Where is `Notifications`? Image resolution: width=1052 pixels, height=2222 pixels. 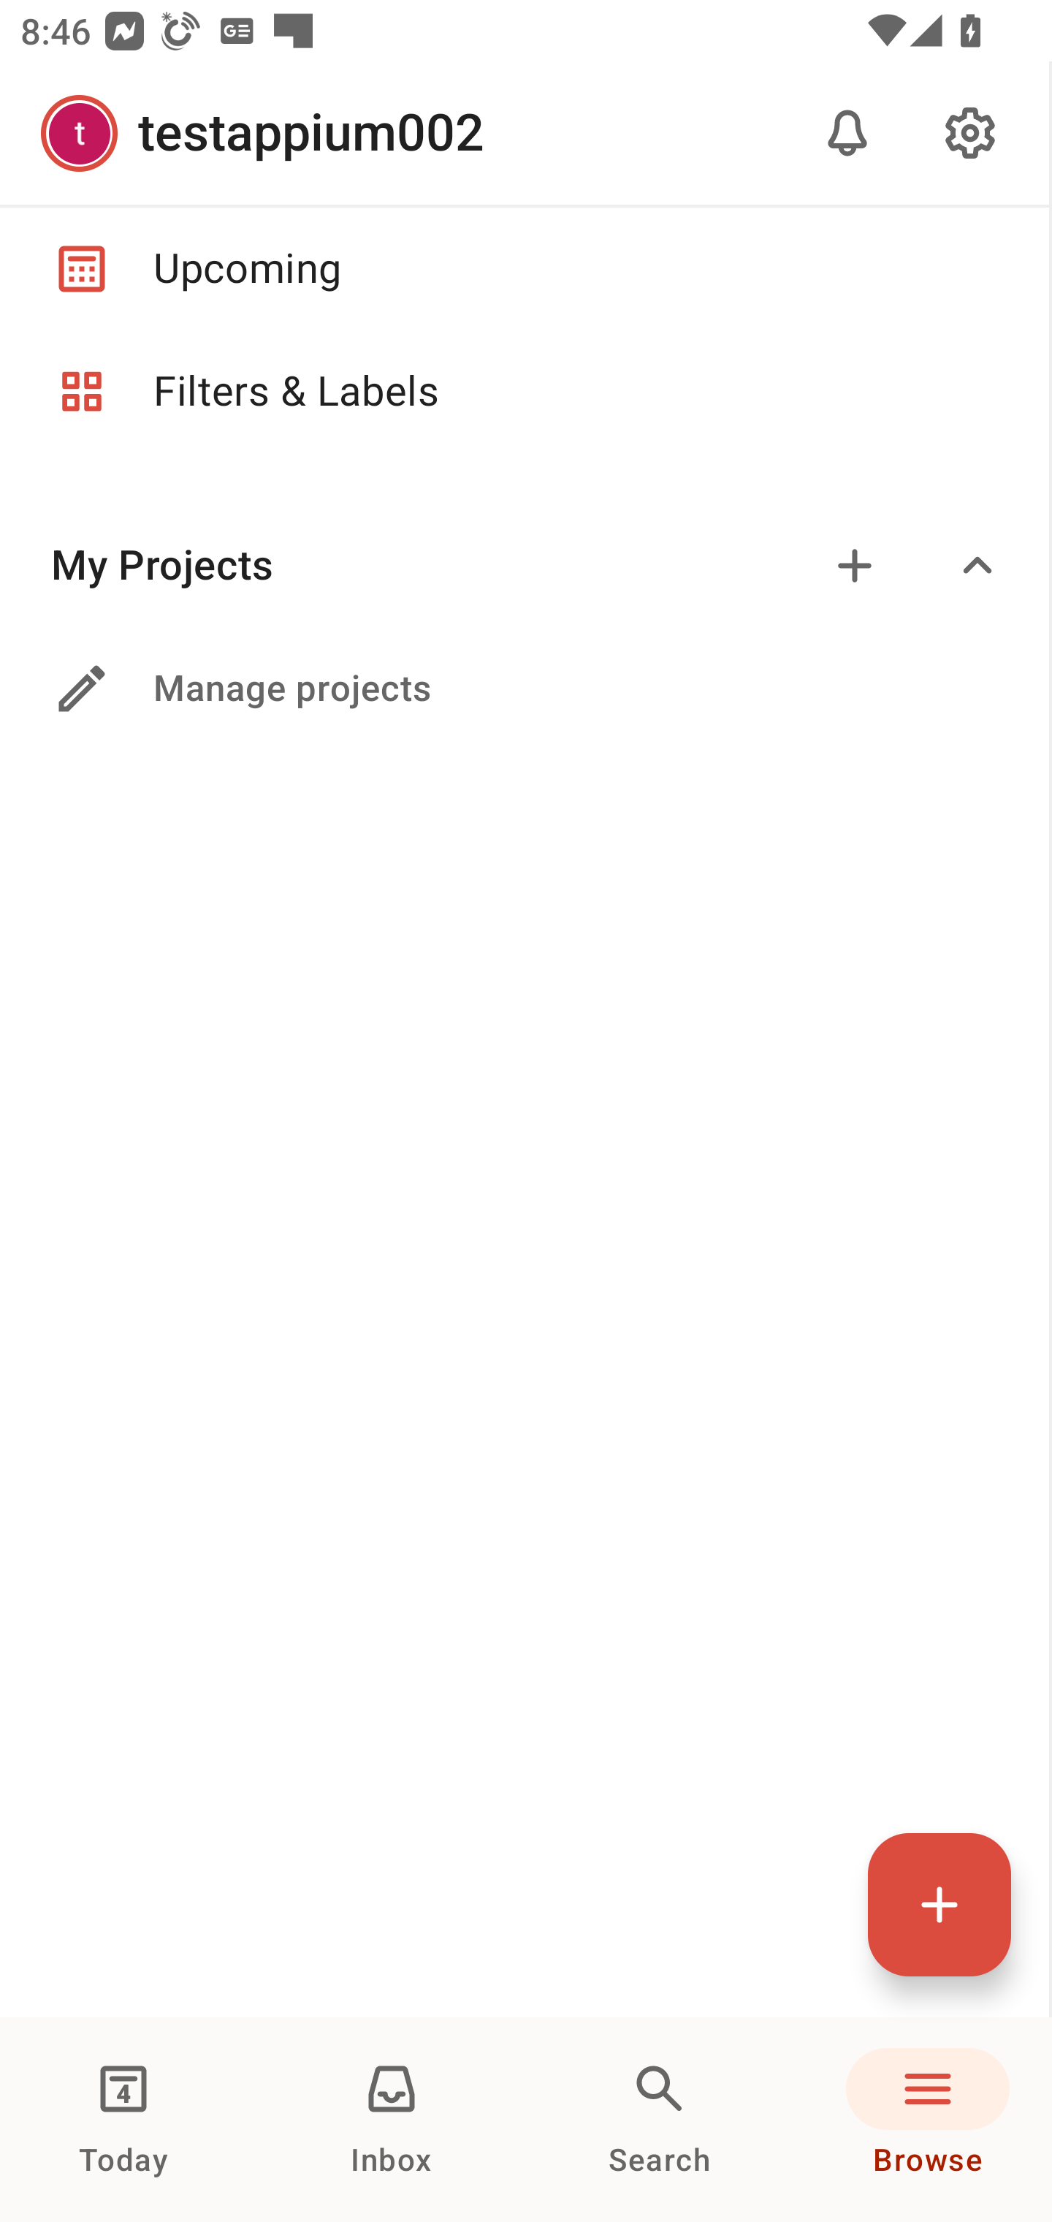
Notifications is located at coordinates (847, 133).